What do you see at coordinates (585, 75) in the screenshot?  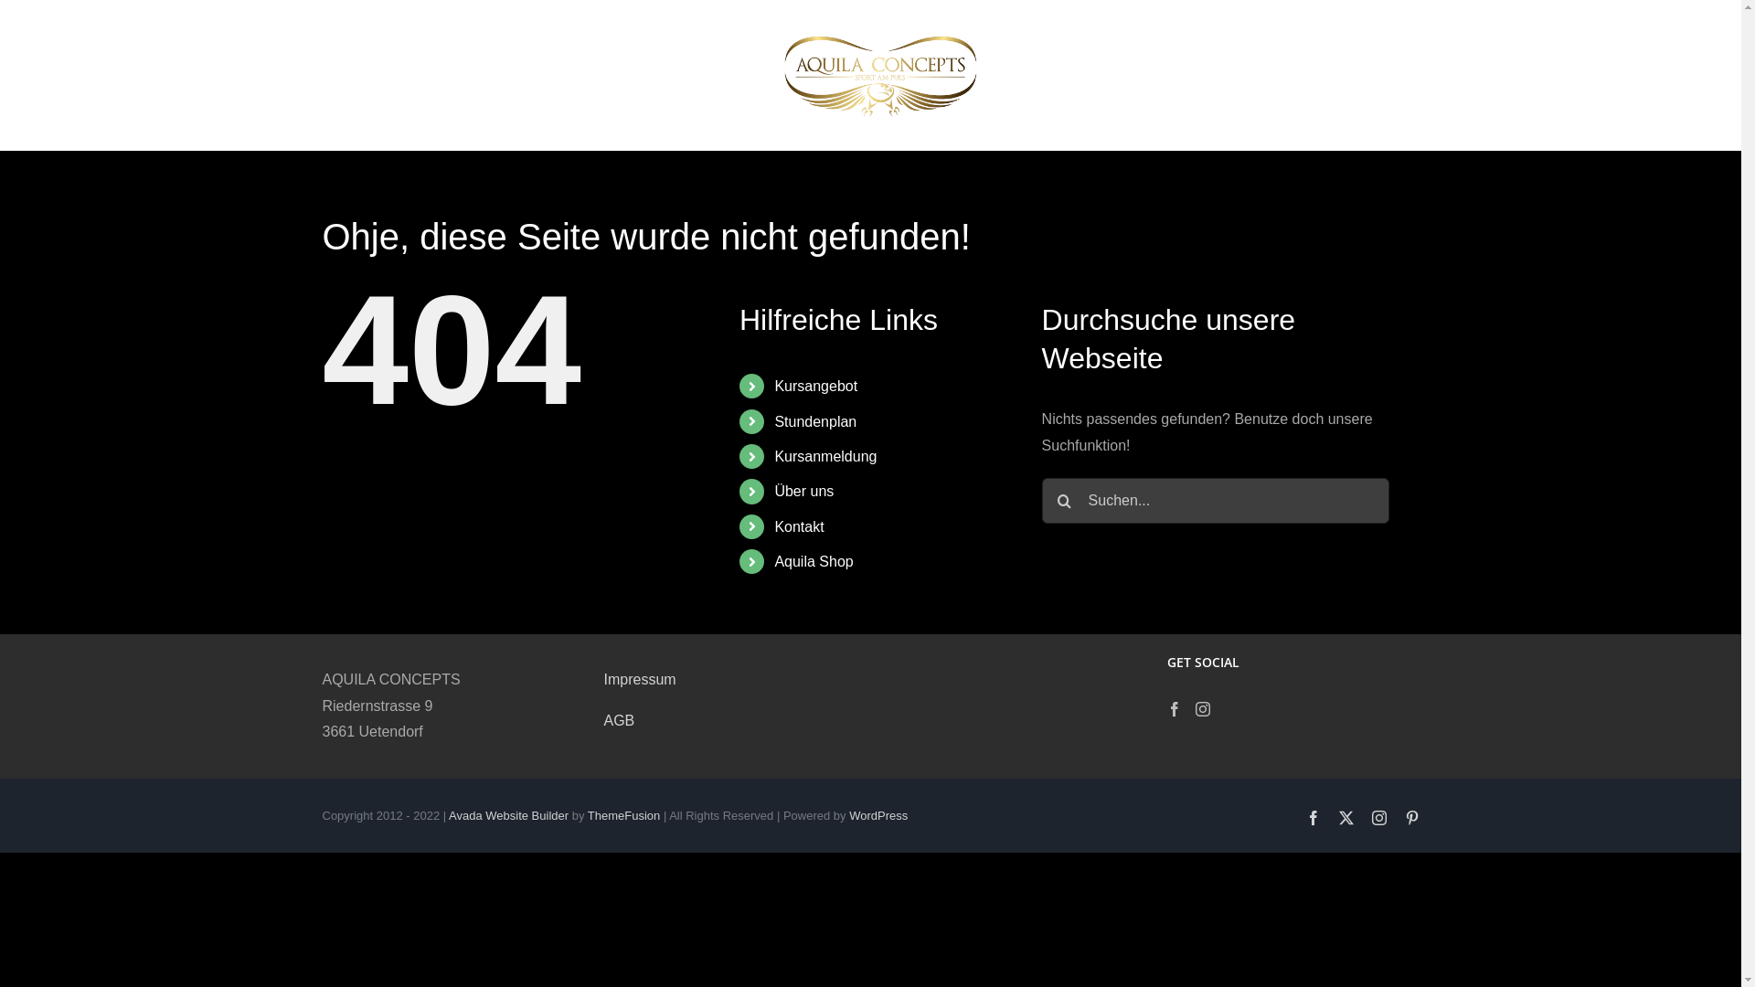 I see `Stundenplan` at bounding box center [585, 75].